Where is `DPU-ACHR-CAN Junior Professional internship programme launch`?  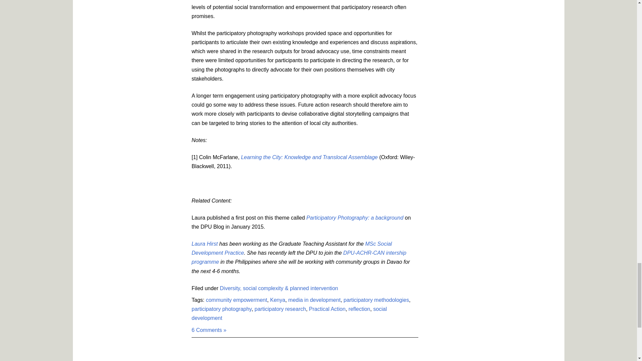 DPU-ACHR-CAN Junior Professional internship programme launch is located at coordinates (299, 257).